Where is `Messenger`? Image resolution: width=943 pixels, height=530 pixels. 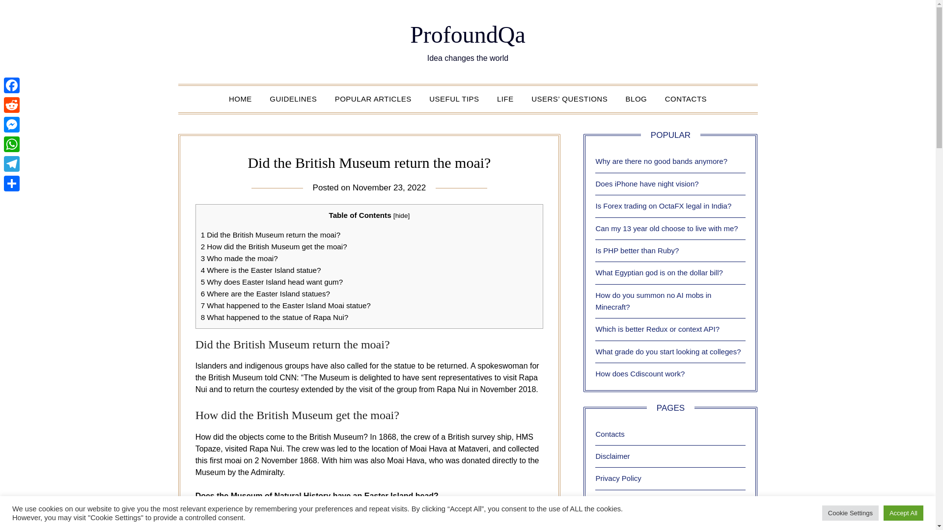 Messenger is located at coordinates (12, 125).